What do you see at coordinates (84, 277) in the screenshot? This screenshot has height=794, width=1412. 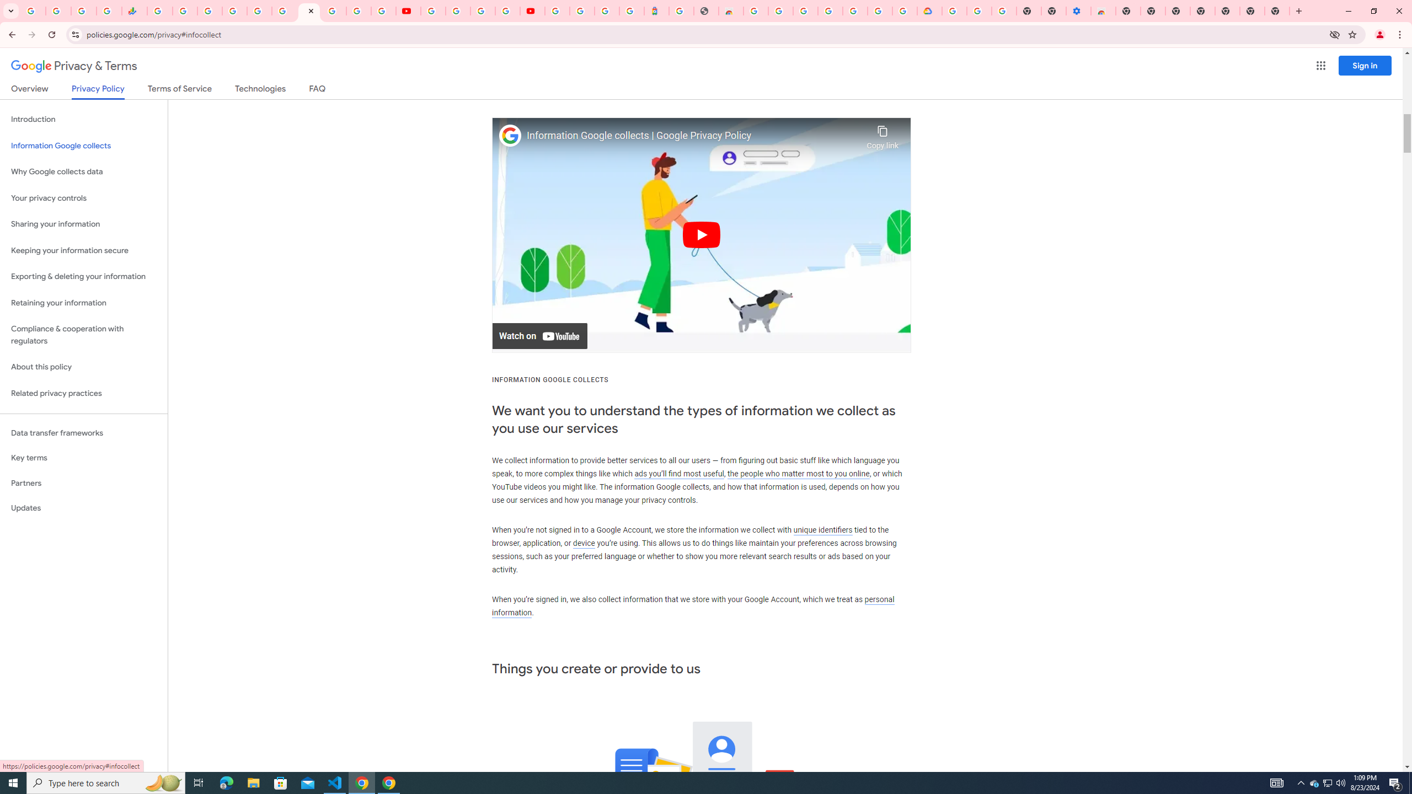 I see `Exporting & deleting your information` at bounding box center [84, 277].